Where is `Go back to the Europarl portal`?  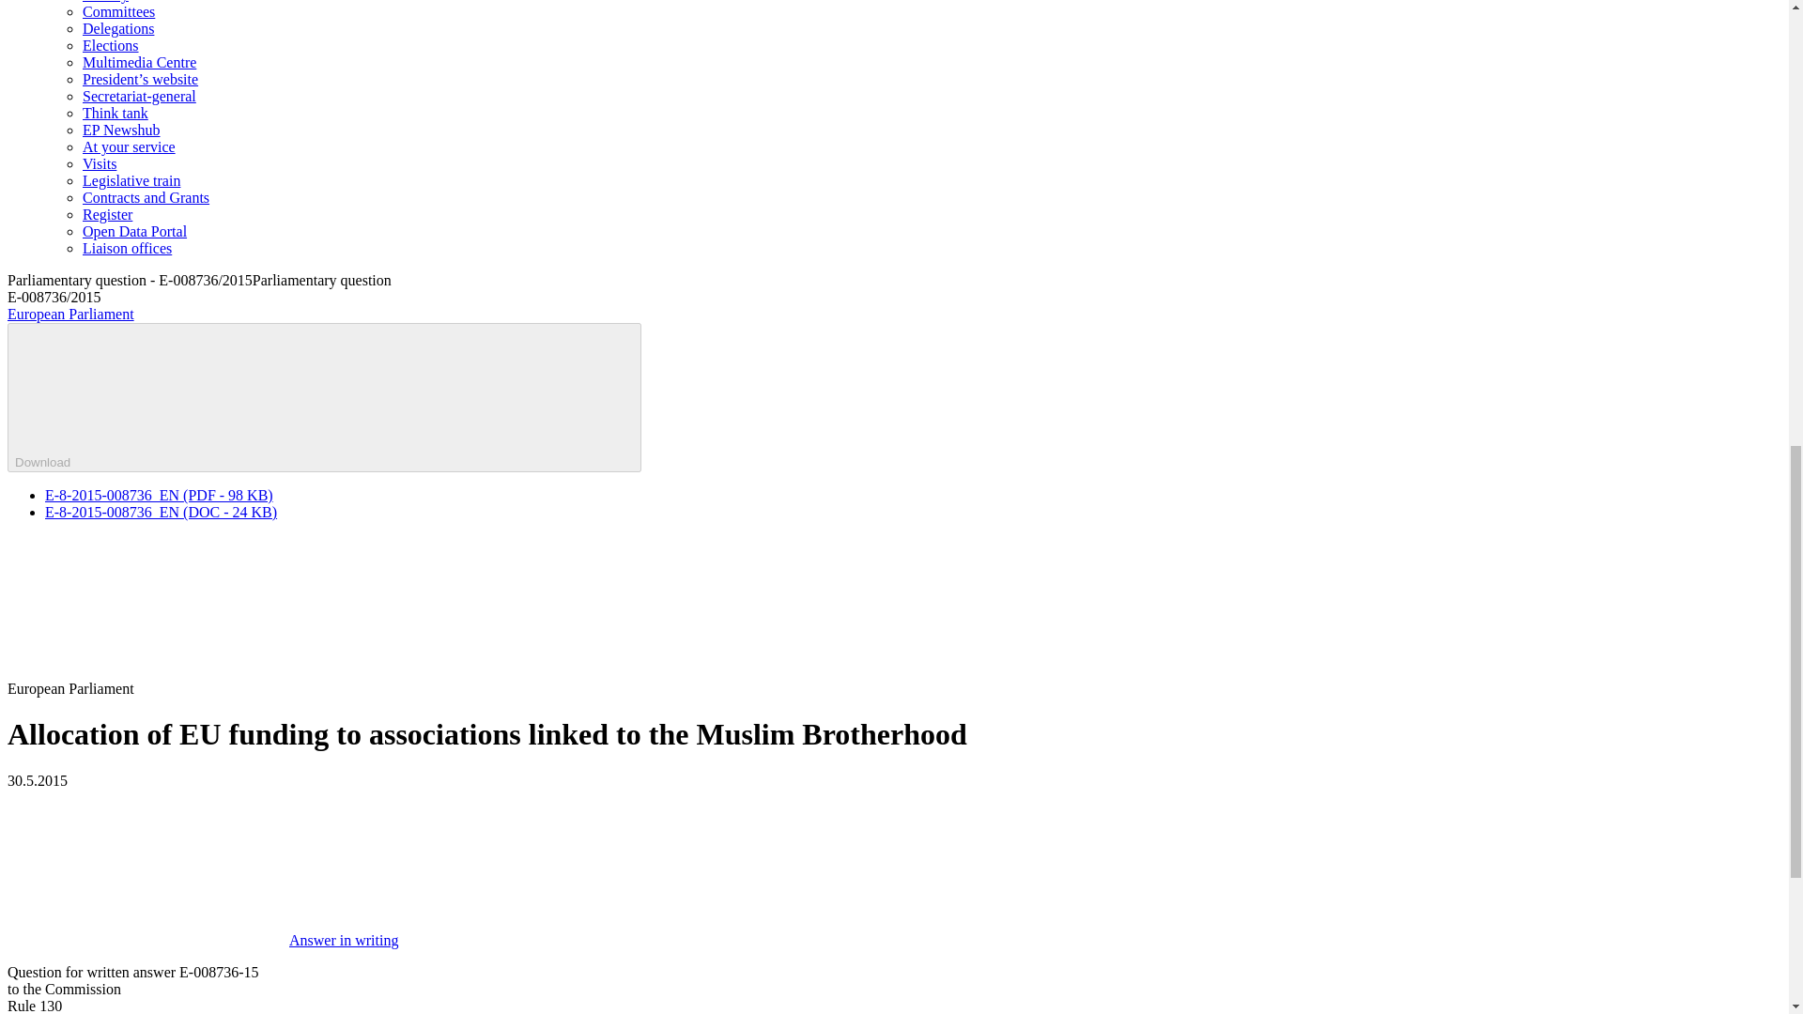 Go back to the Europarl portal is located at coordinates (69, 314).